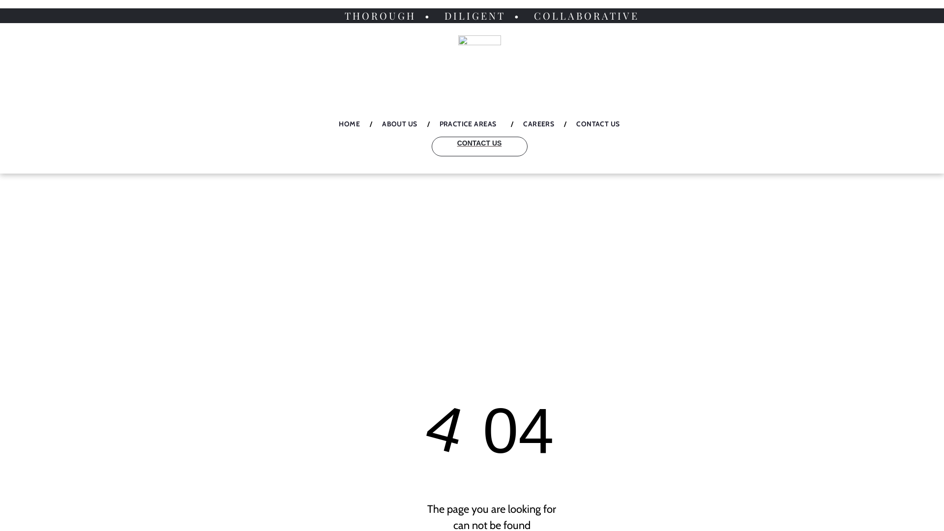 The width and height of the screenshot is (944, 531). Describe the element at coordinates (349, 124) in the screenshot. I see `HOME` at that location.